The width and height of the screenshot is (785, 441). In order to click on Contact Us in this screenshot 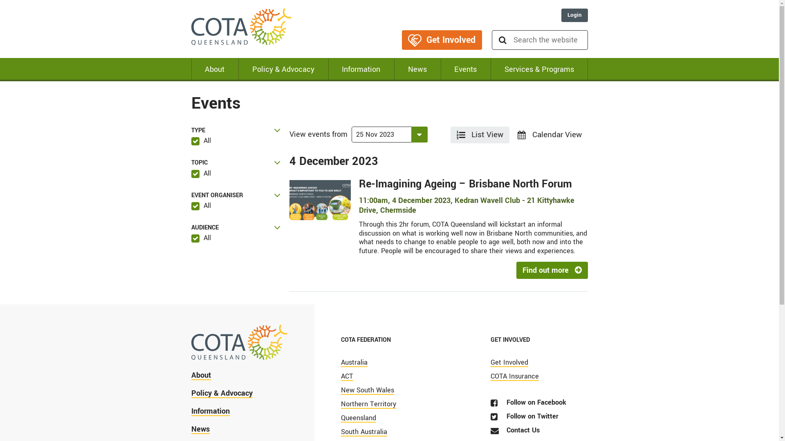, I will do `click(515, 431)`.